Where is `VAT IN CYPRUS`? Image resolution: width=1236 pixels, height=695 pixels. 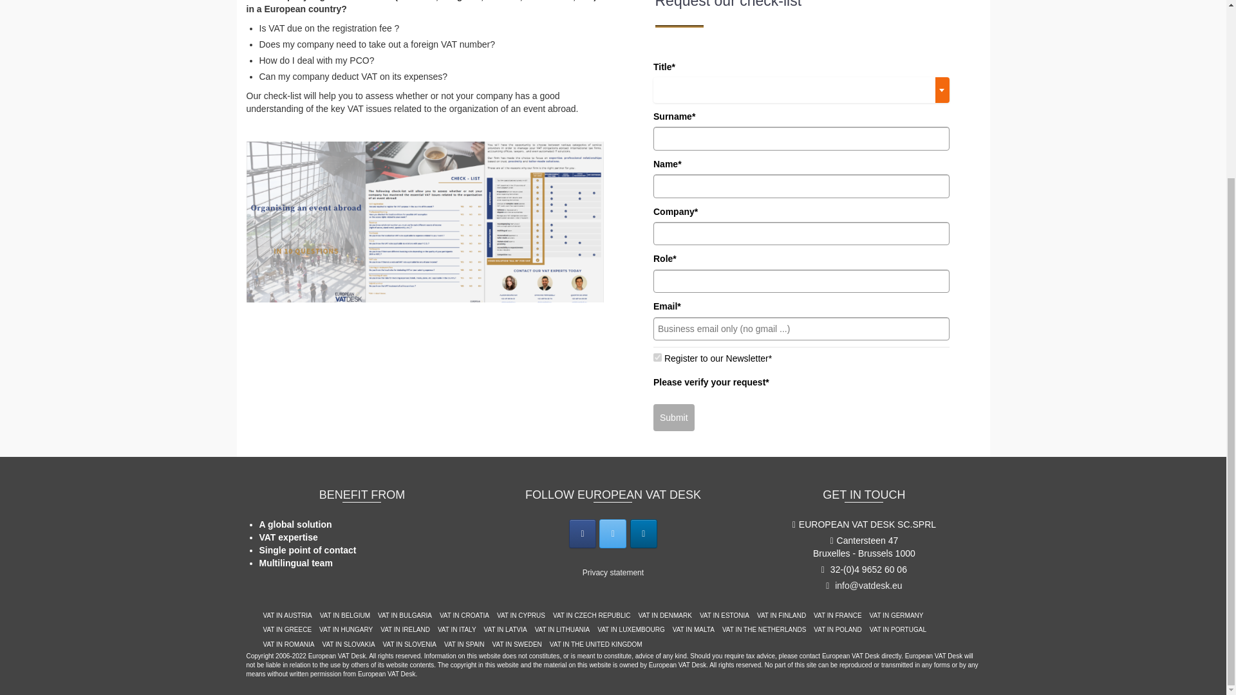 VAT IN CYPRUS is located at coordinates (521, 615).